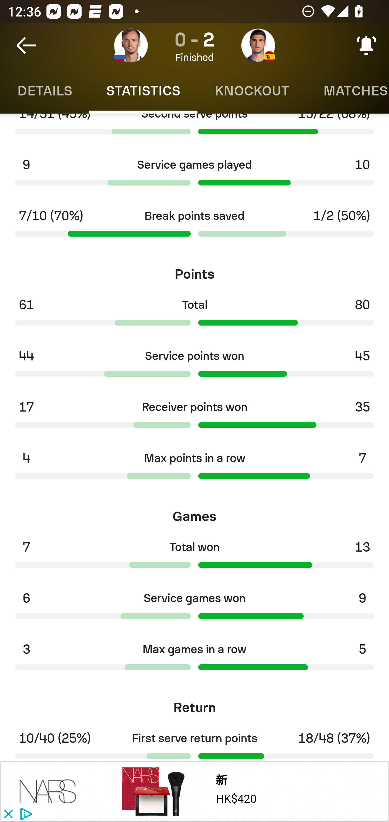  I want to click on 44 Service points won 45 494.0 505.0, so click(194, 366).